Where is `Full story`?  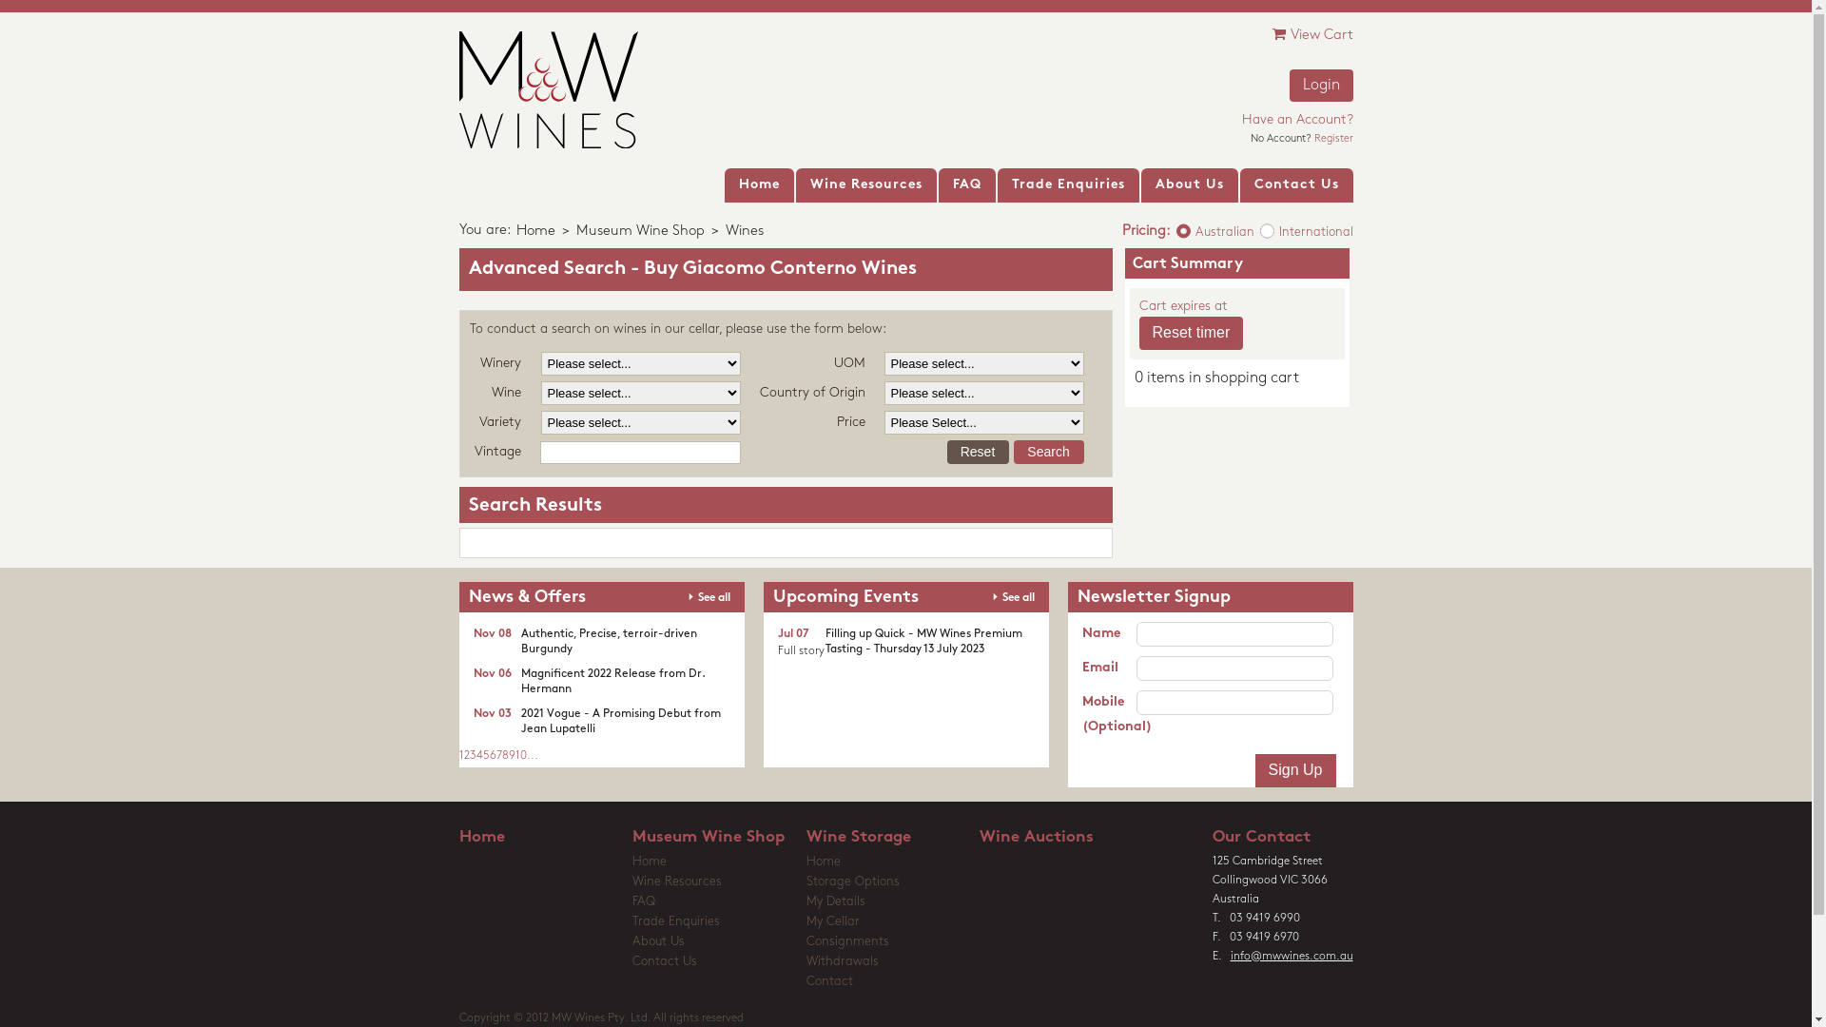 Full story is located at coordinates (801, 651).